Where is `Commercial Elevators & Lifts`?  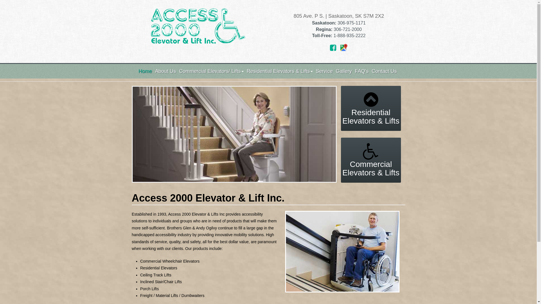
Commercial Elevators & Lifts is located at coordinates (371, 160).